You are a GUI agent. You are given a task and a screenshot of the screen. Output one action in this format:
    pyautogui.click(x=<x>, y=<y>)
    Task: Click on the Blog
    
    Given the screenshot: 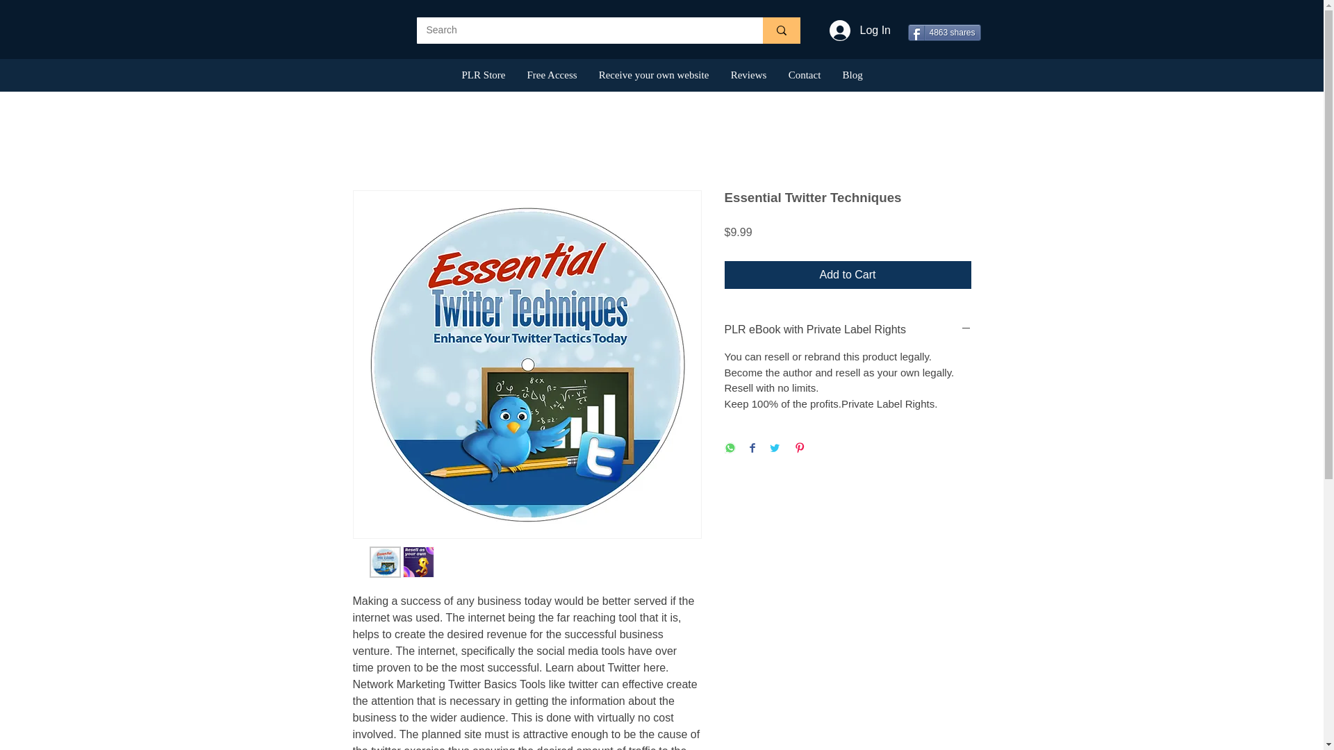 What is the action you would take?
    pyautogui.click(x=852, y=75)
    